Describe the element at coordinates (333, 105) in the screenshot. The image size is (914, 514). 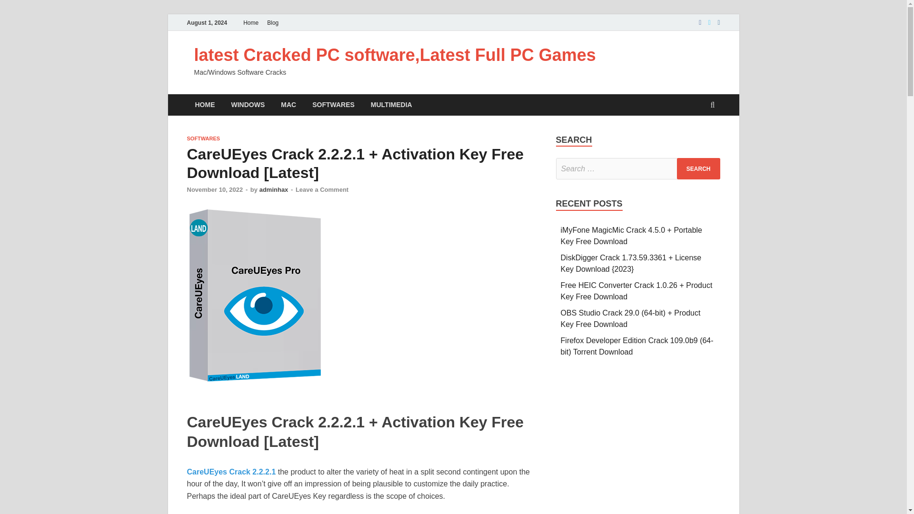
I see `SOFTWARES` at that location.